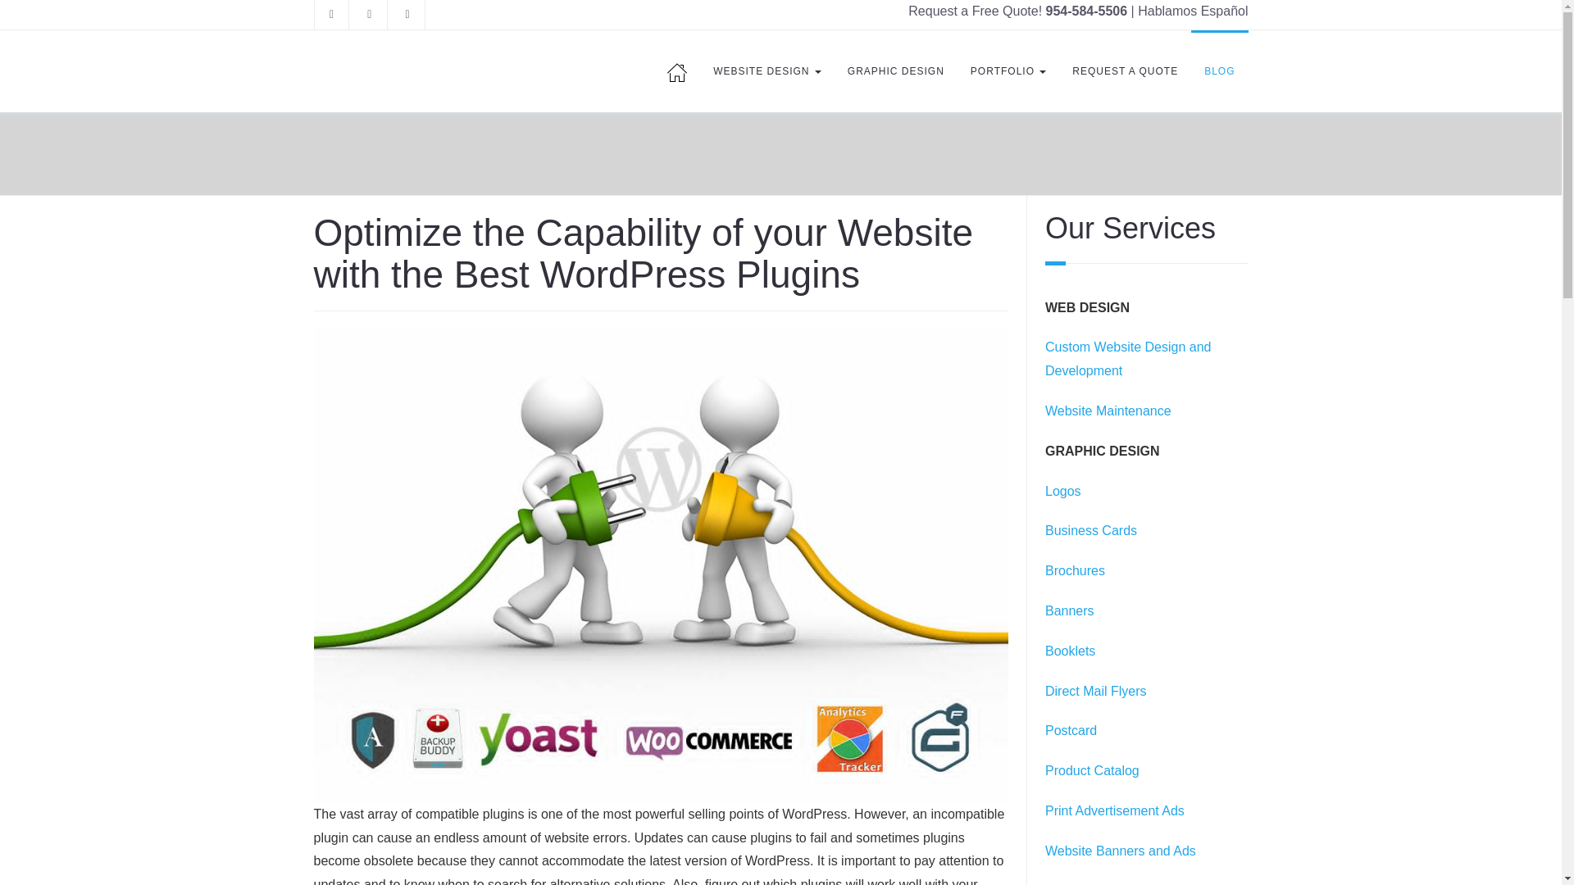 Image resolution: width=1574 pixels, height=885 pixels. Describe the element at coordinates (1115, 810) in the screenshot. I see `Learn About Our Graphic Design Services` at that location.